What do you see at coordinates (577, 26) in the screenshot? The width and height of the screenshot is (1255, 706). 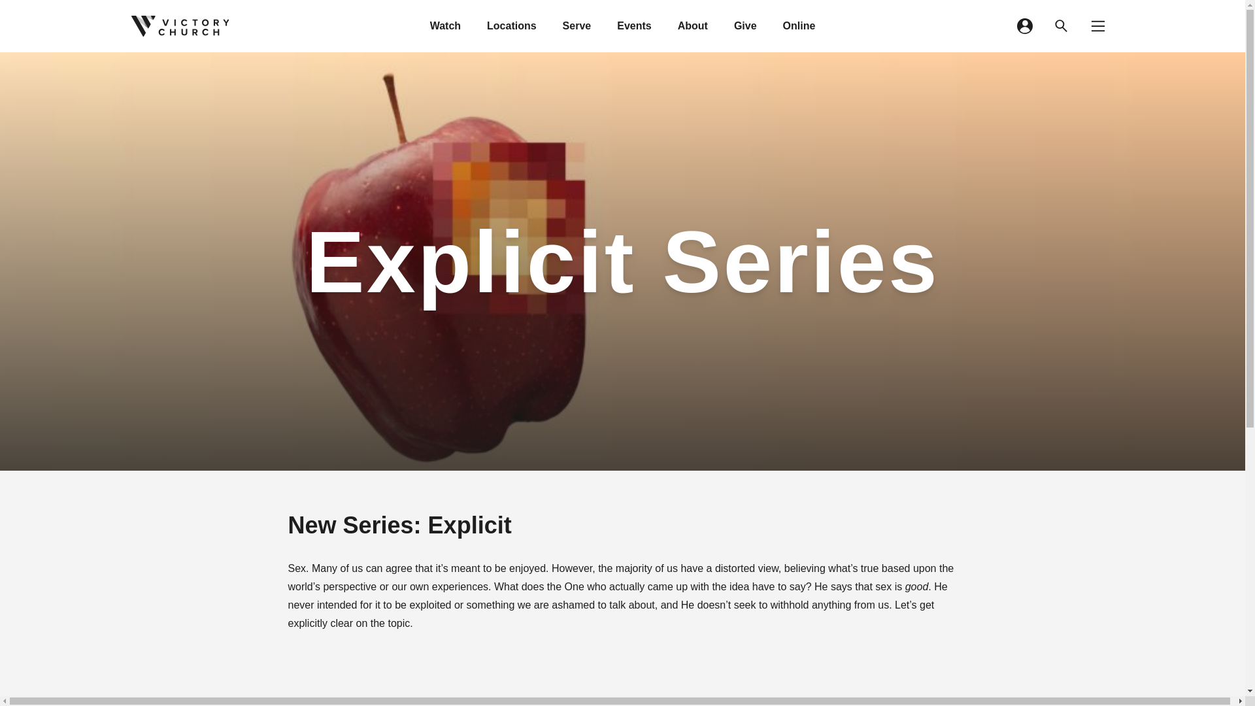 I see `Serve` at bounding box center [577, 26].